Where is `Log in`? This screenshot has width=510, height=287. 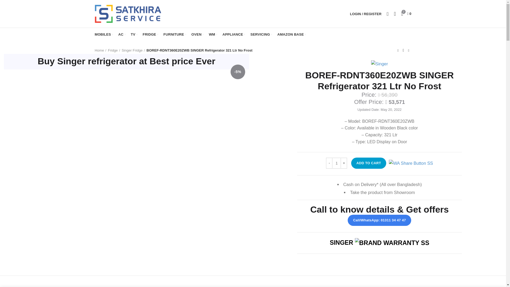
Log in is located at coordinates (337, 95).